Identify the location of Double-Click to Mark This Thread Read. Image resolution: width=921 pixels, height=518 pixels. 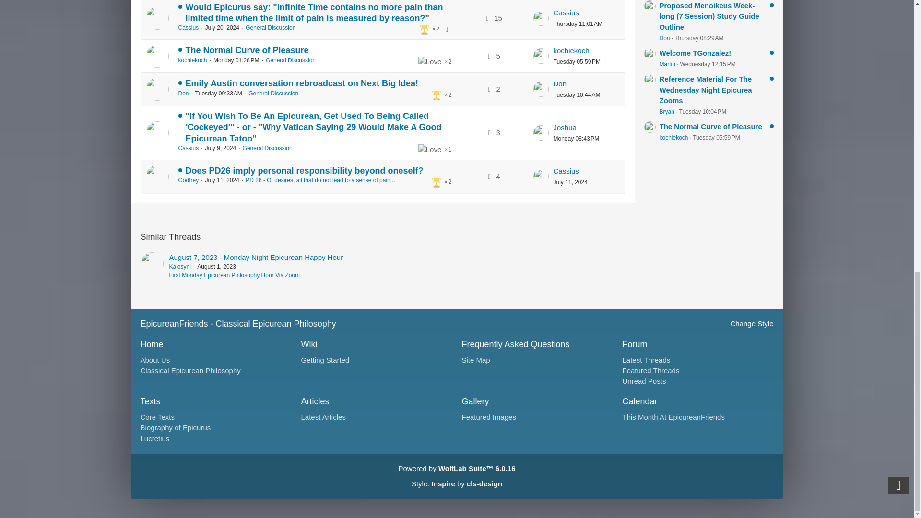
(157, 56).